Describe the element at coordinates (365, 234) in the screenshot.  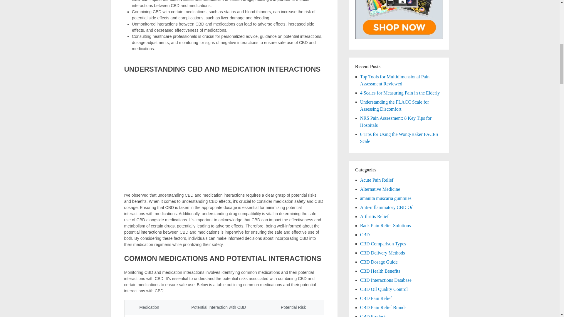
I see `CBD` at that location.